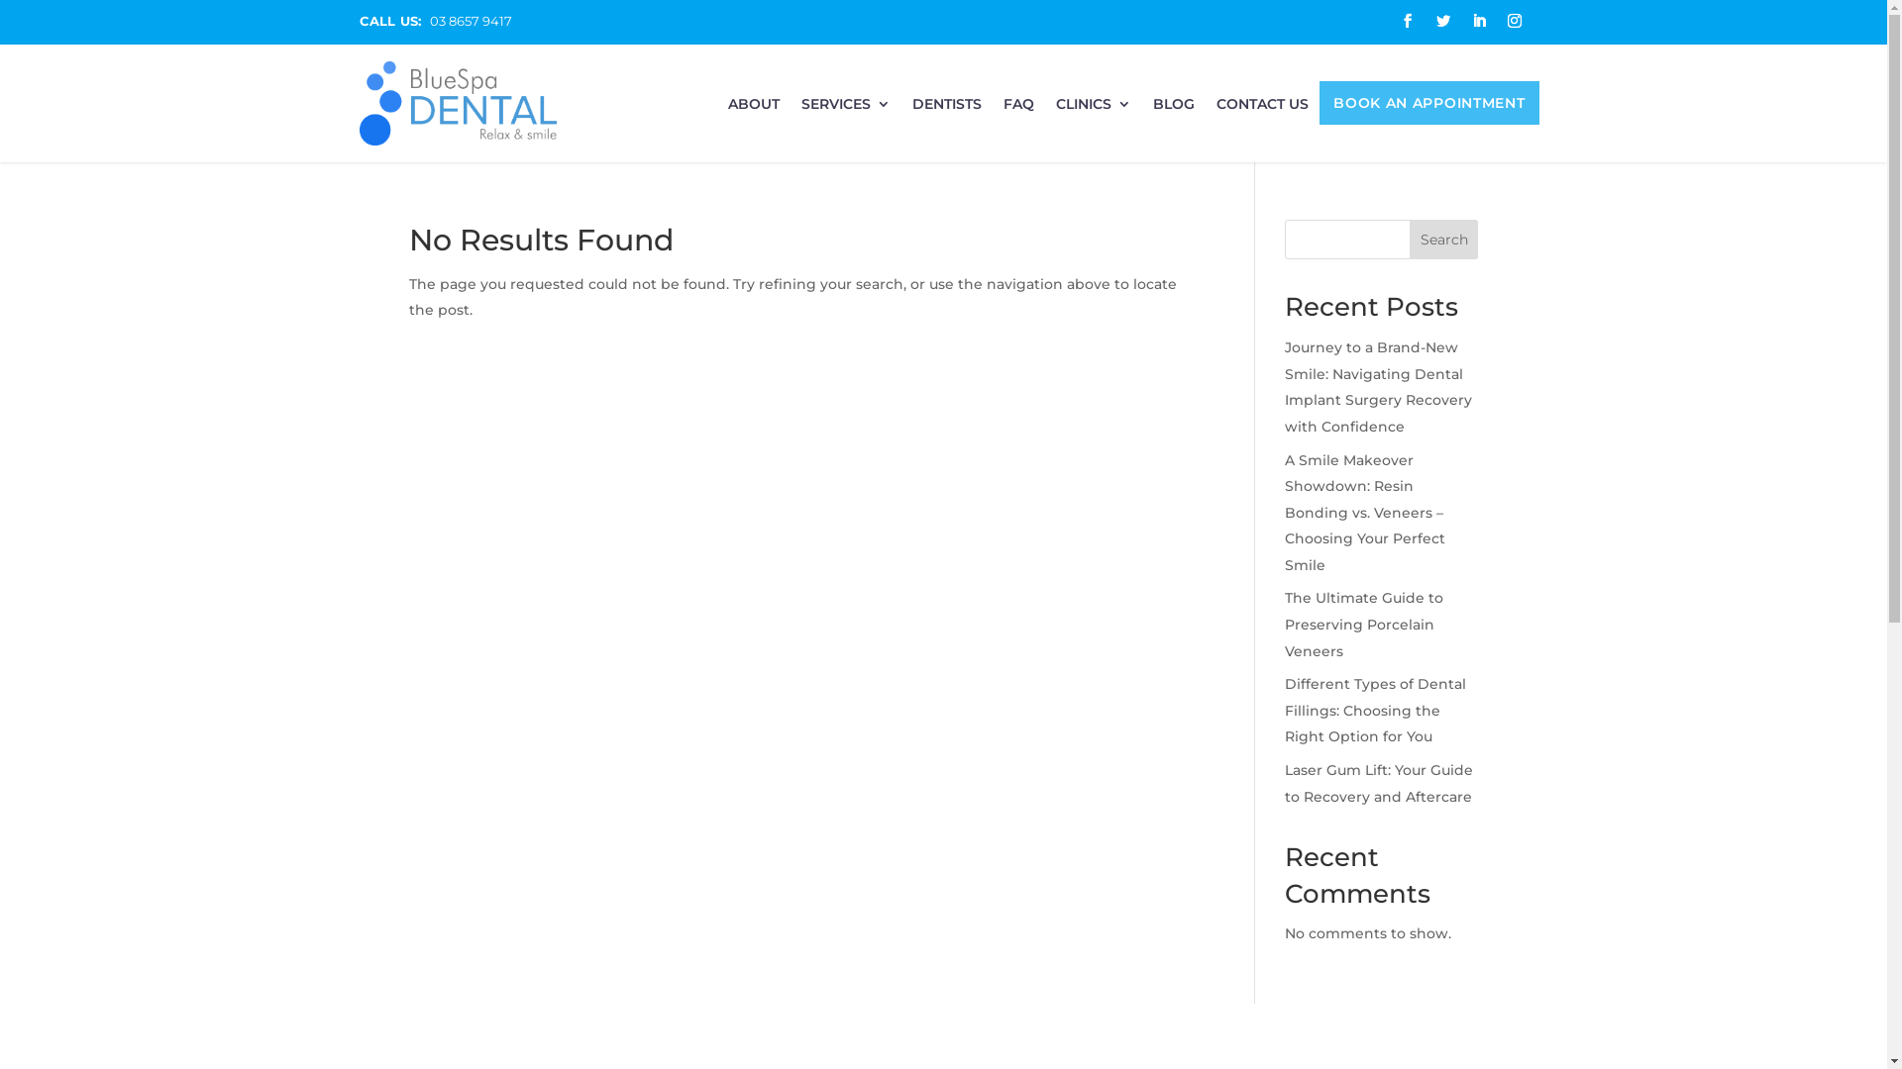 This screenshot has height=1069, width=1902. Describe the element at coordinates (1514, 21) in the screenshot. I see `Follow on Instagram` at that location.